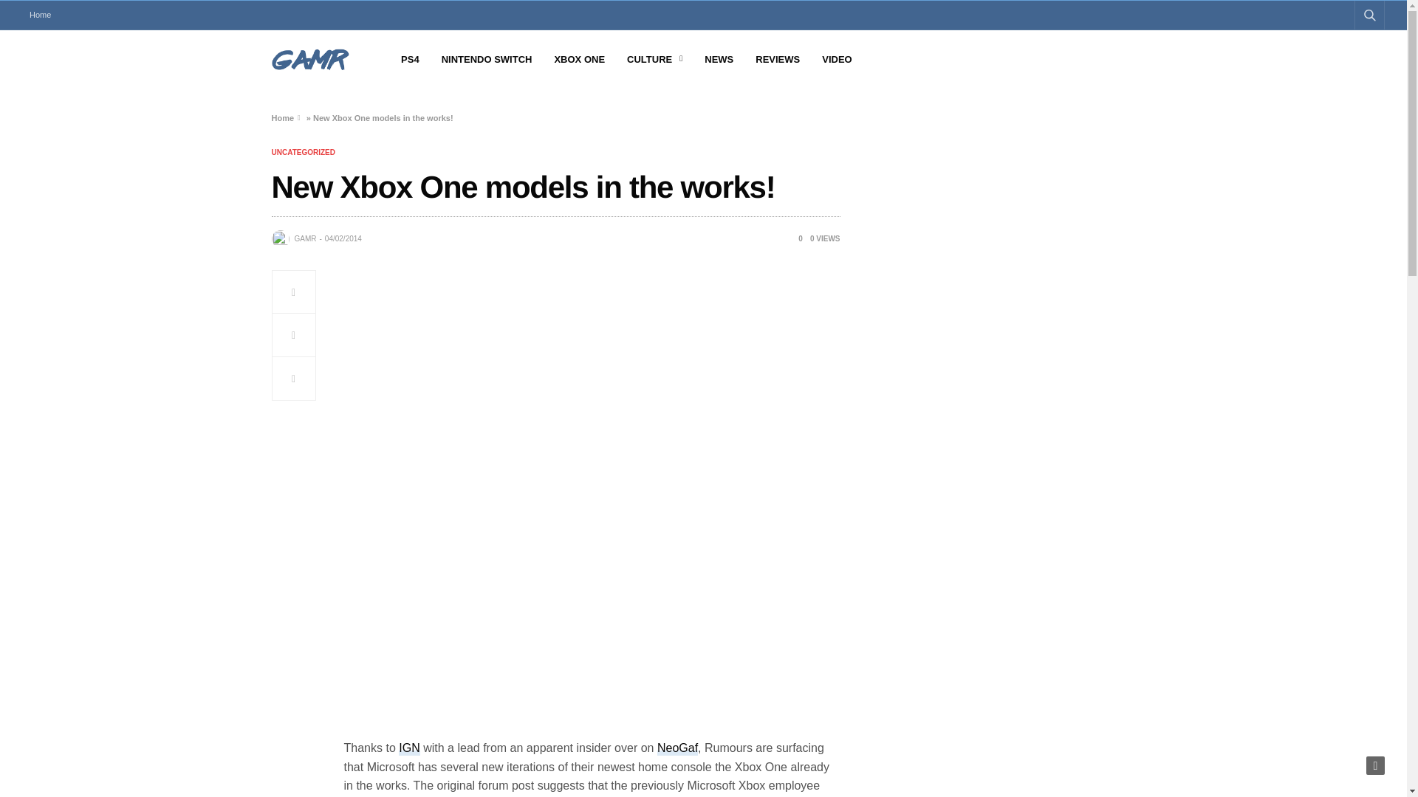  What do you see at coordinates (677, 748) in the screenshot?
I see `NeoGaf` at bounding box center [677, 748].